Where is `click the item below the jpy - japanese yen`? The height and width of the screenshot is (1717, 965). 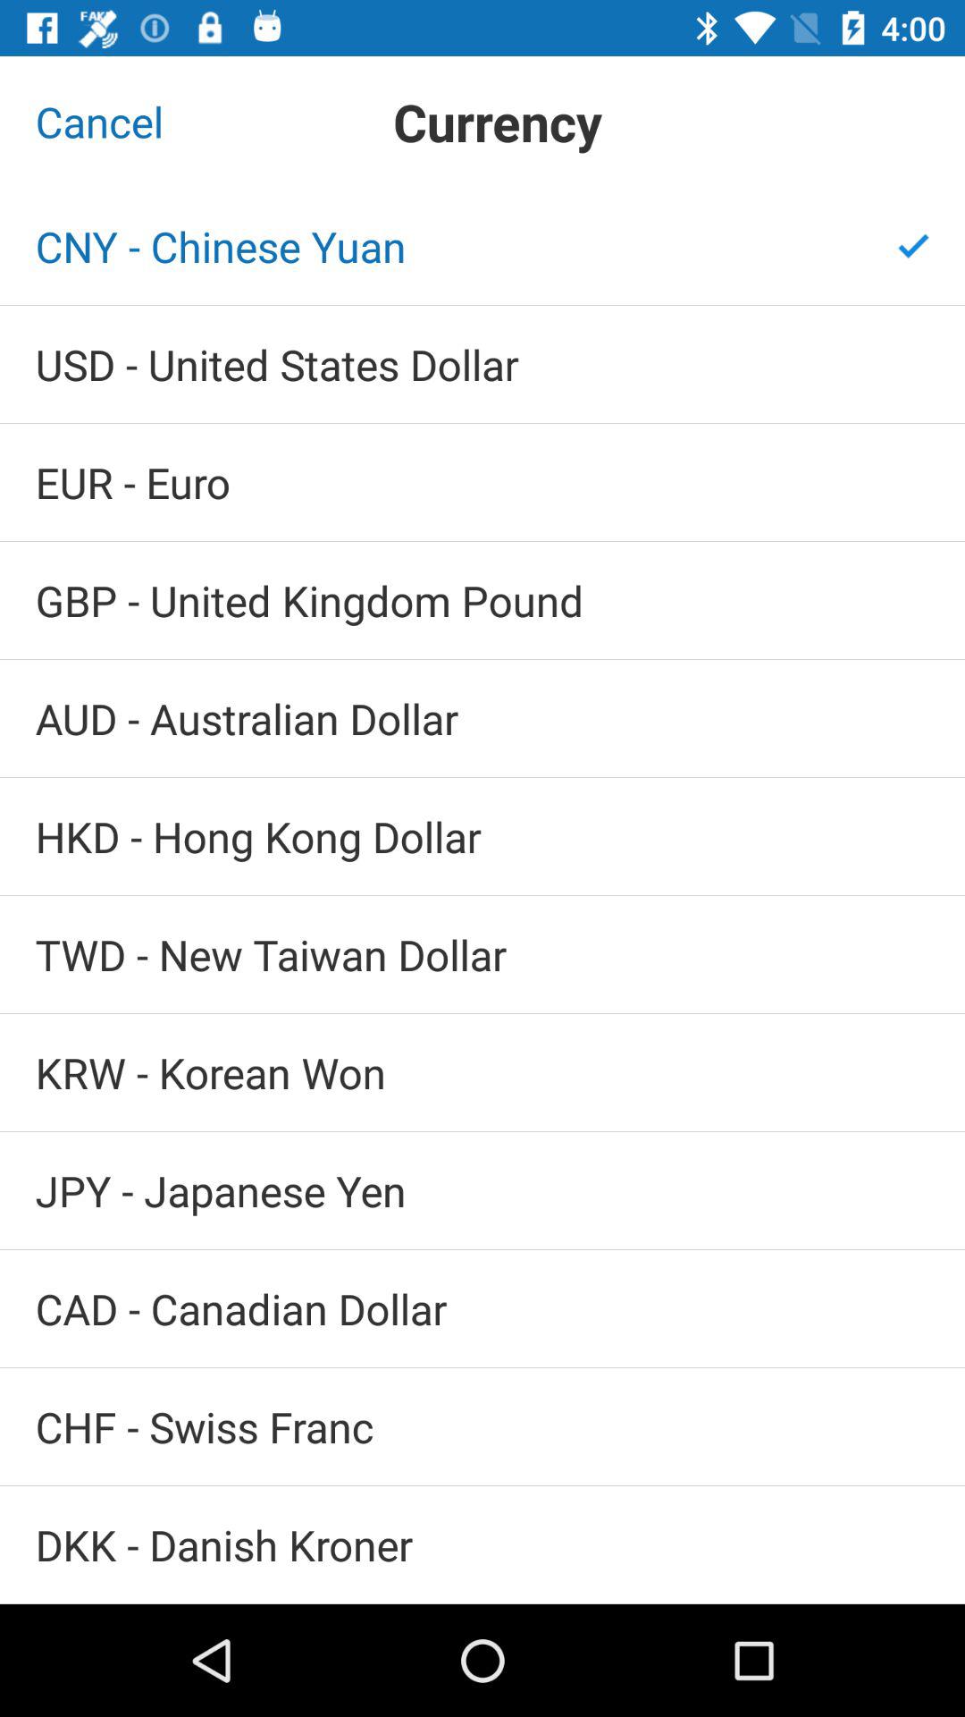
click the item below the jpy - japanese yen is located at coordinates (482, 1308).